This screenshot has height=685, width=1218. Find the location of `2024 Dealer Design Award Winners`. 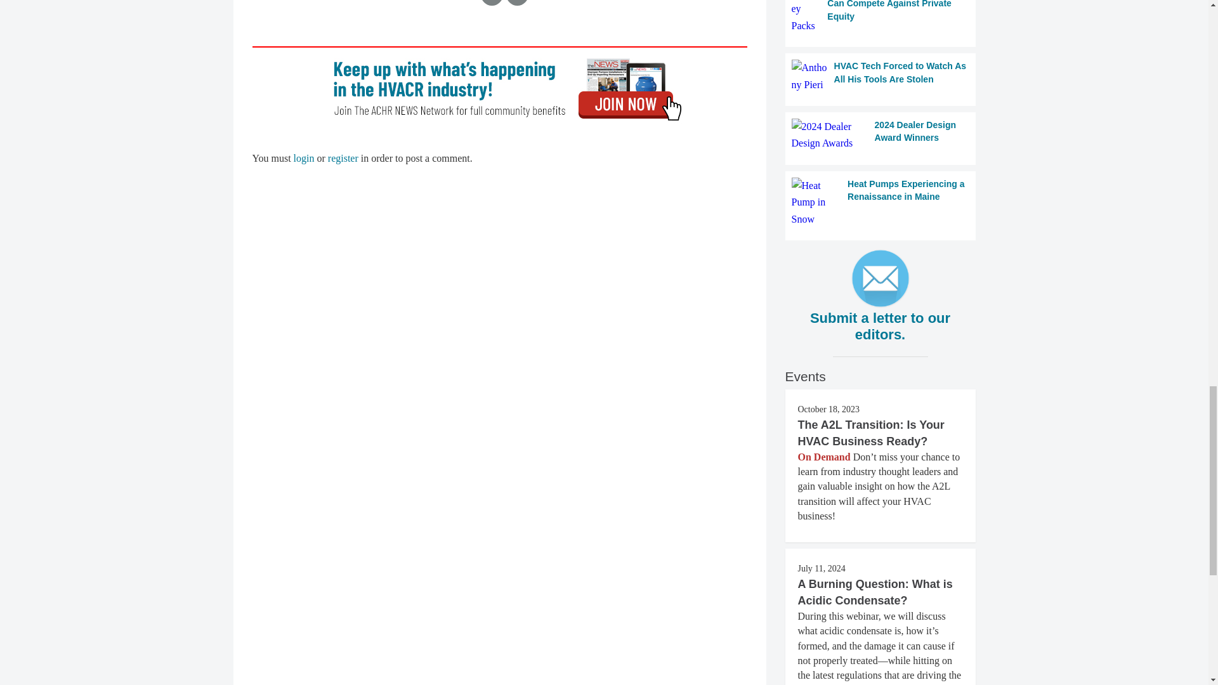

2024 Dealer Design Award Winners is located at coordinates (881, 134).